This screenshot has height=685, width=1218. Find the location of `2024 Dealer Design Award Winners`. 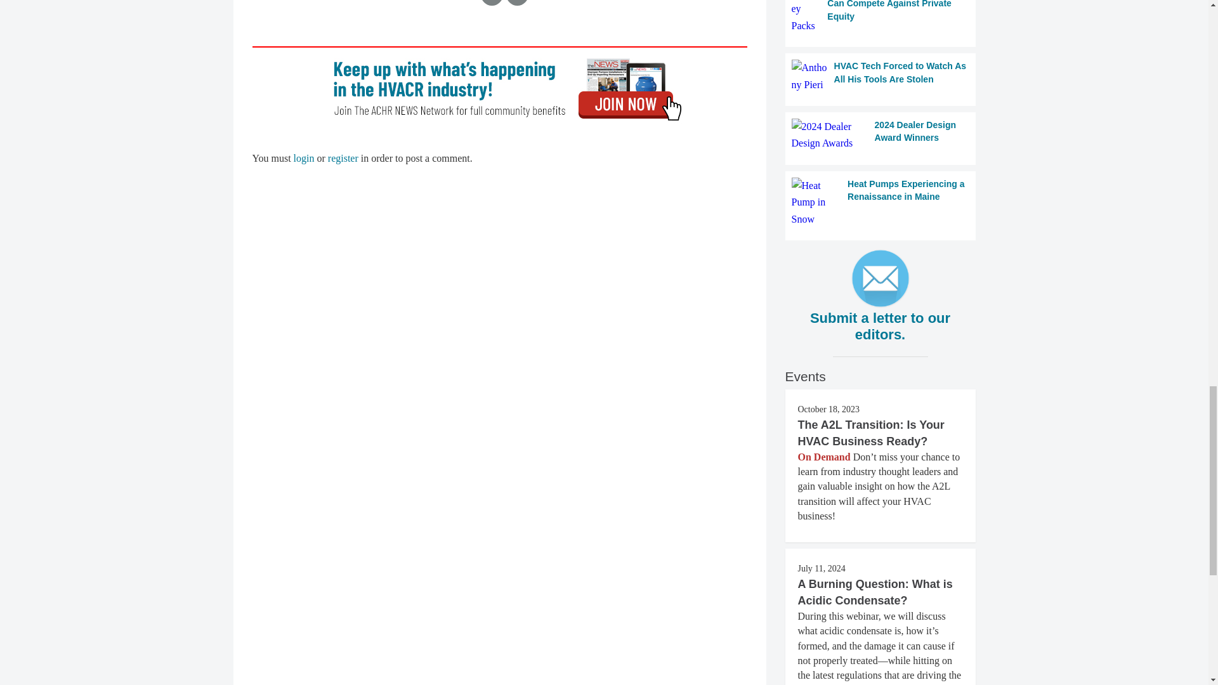

2024 Dealer Design Award Winners is located at coordinates (881, 134).